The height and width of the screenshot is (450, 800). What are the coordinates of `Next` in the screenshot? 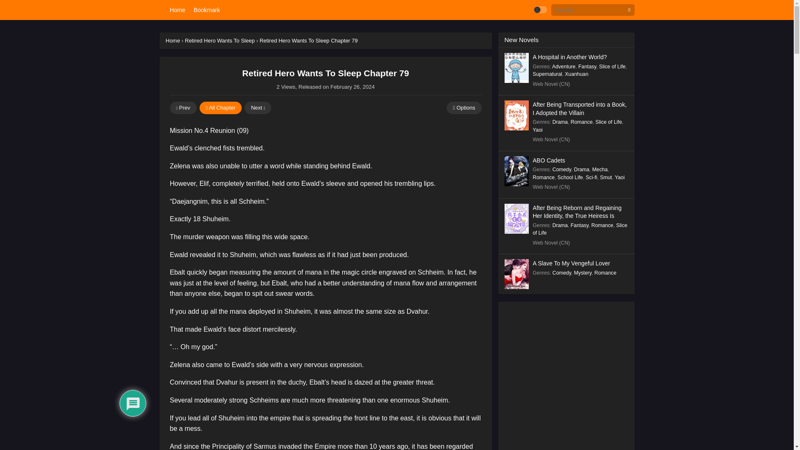 It's located at (257, 108).